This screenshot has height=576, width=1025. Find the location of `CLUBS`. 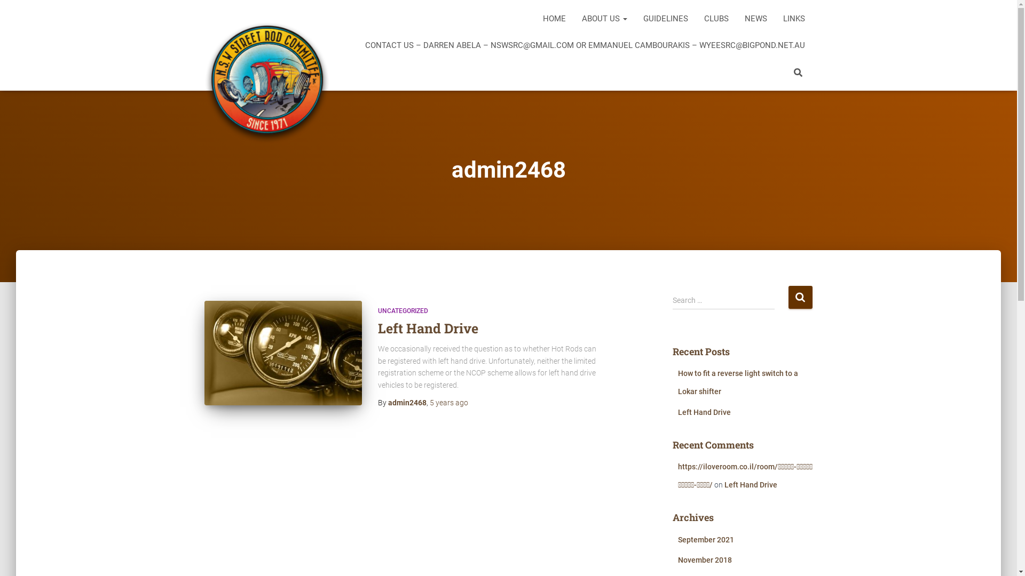

CLUBS is located at coordinates (716, 19).